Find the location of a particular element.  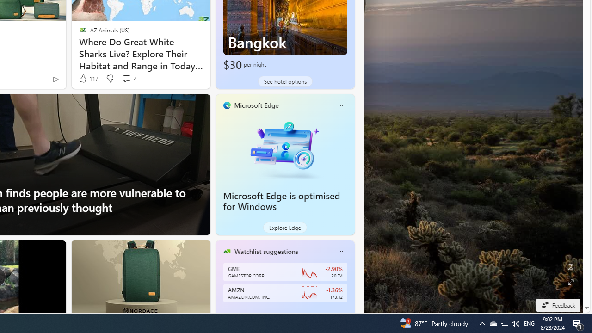

Microsoft Edge is located at coordinates (256, 105).